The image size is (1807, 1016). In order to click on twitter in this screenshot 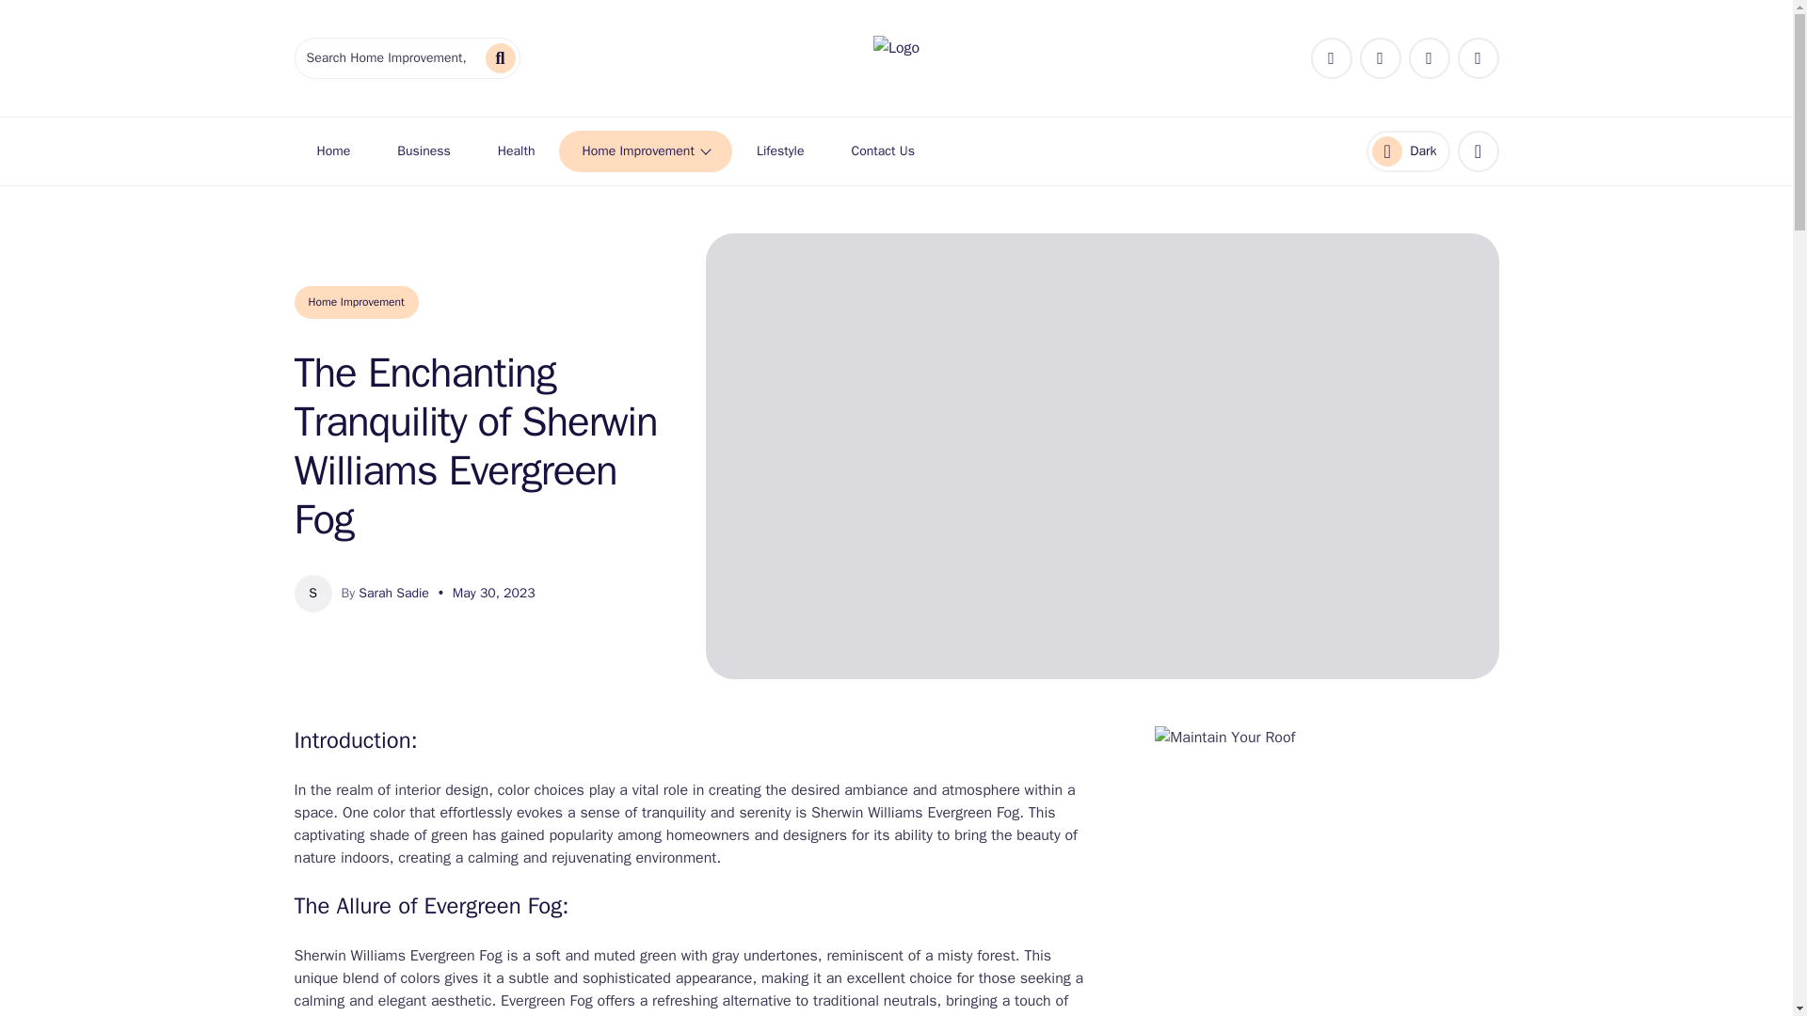, I will do `click(645, 151)`.